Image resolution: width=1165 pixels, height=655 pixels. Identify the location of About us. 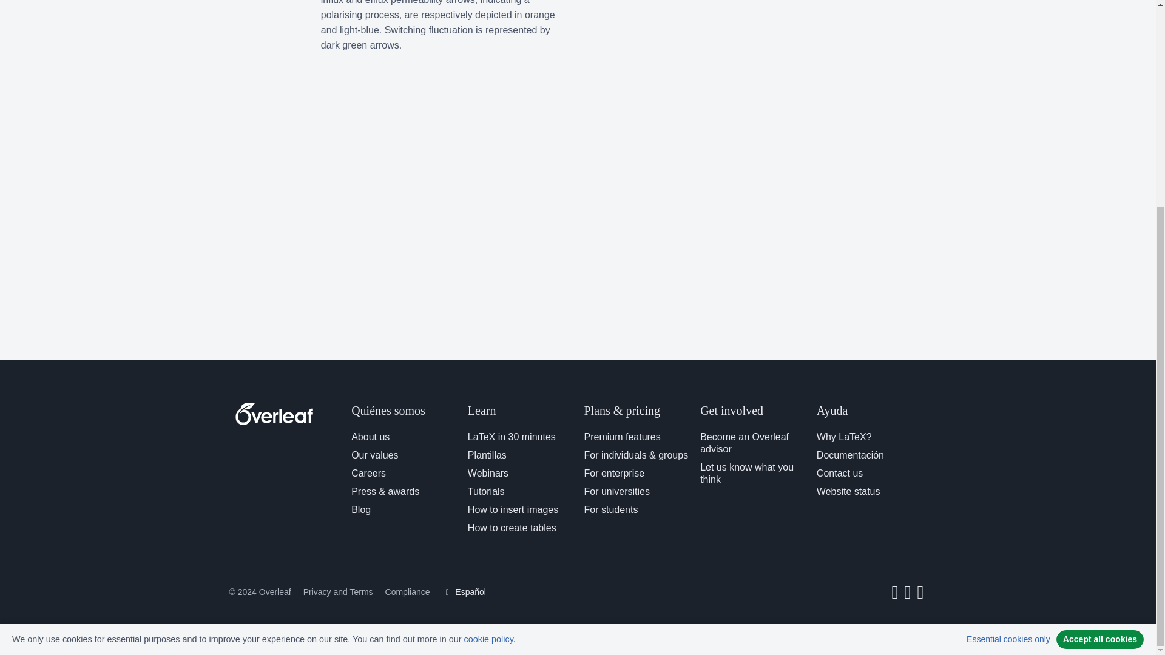
(370, 437).